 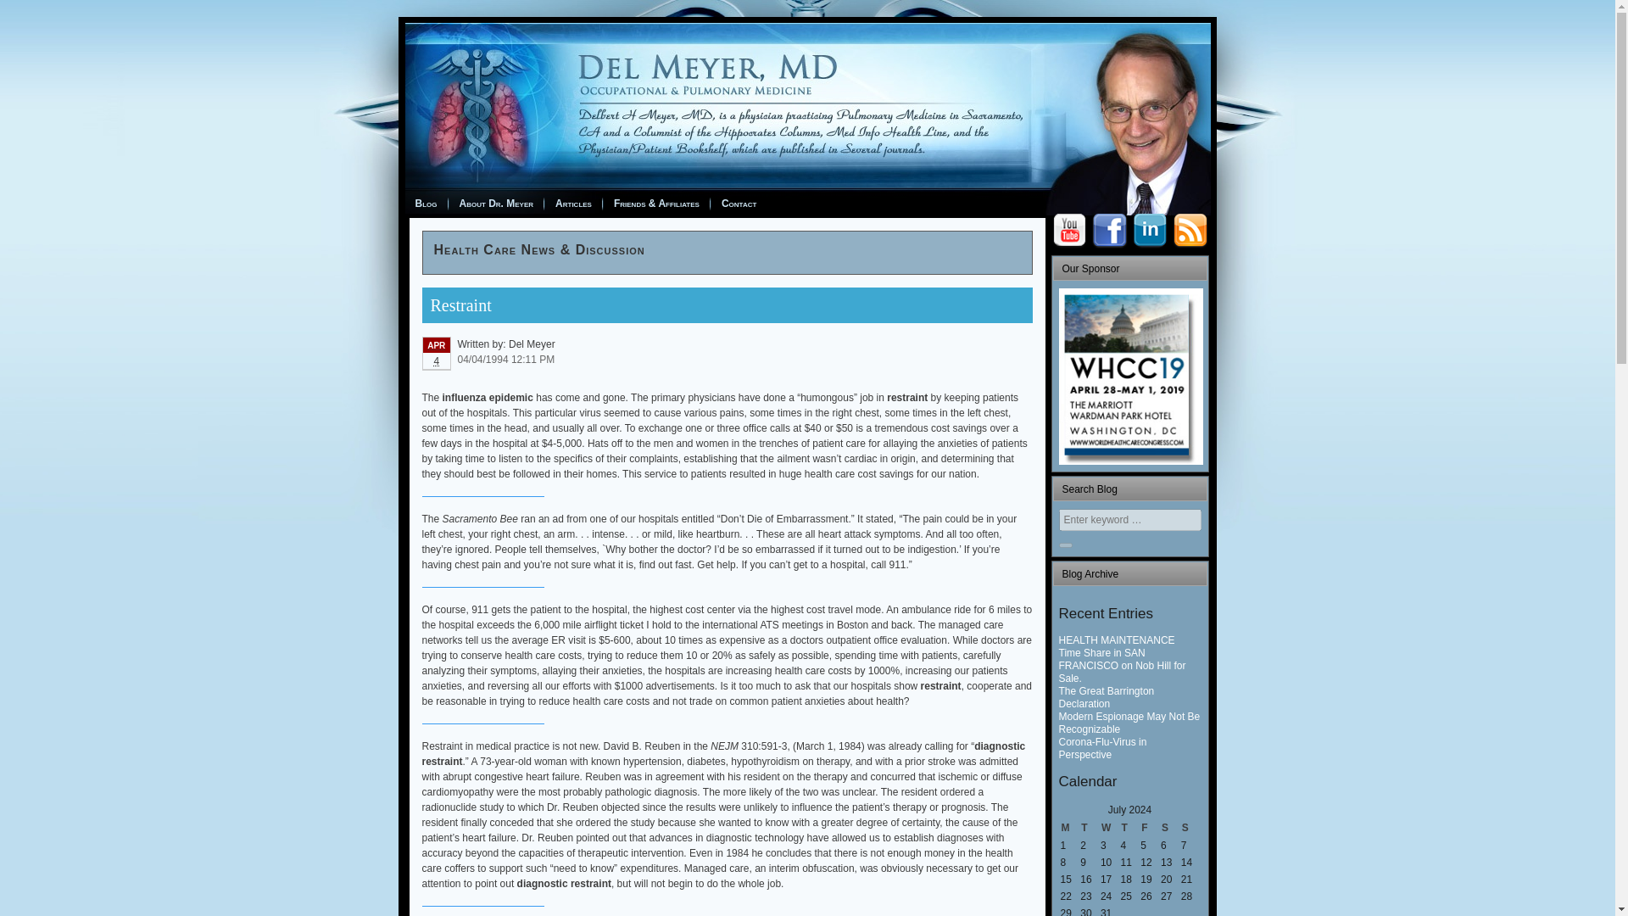 What do you see at coordinates (1068, 828) in the screenshot?
I see `Monday` at bounding box center [1068, 828].